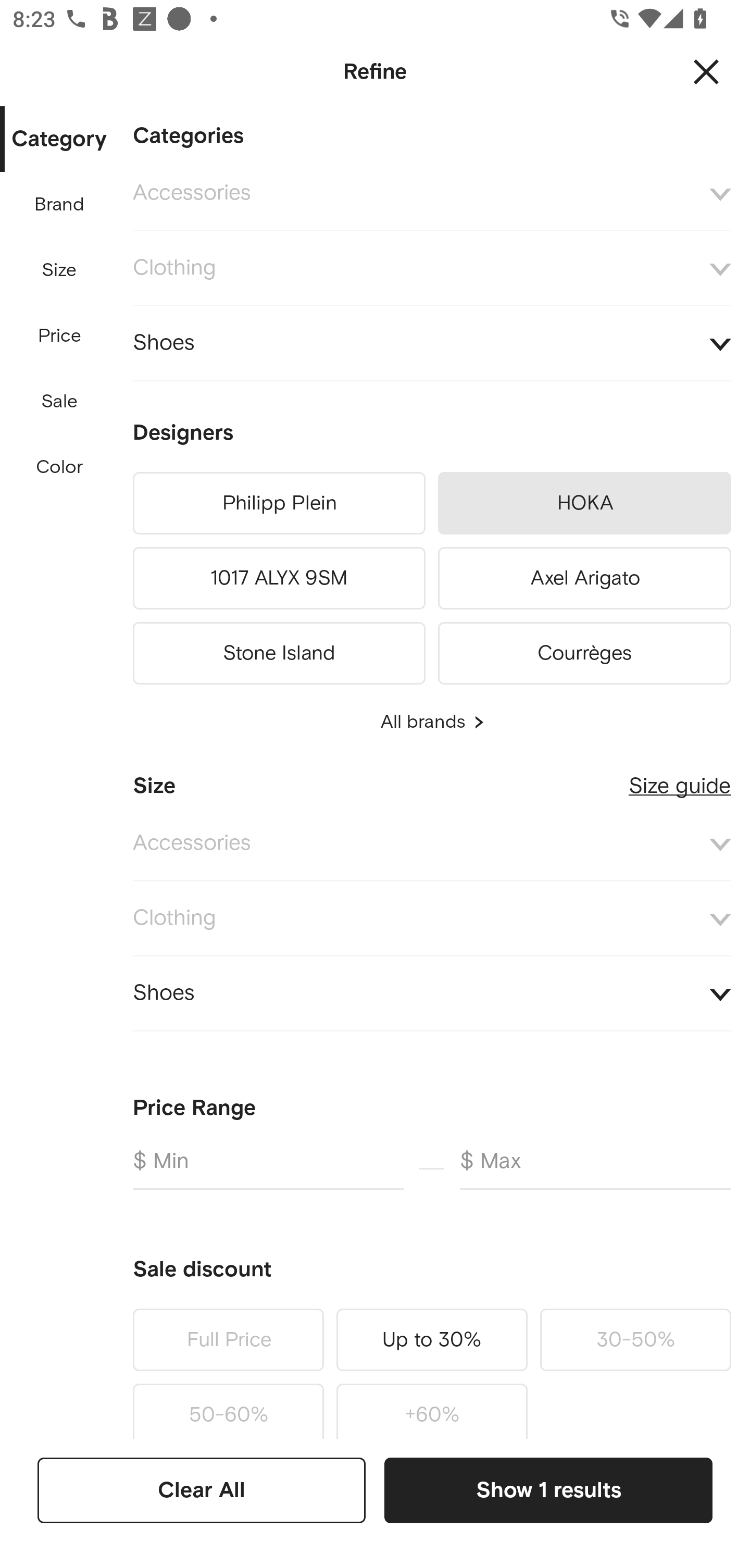 Image resolution: width=750 pixels, height=1542 pixels. What do you see at coordinates (584, 578) in the screenshot?
I see `Axel Arigato` at bounding box center [584, 578].